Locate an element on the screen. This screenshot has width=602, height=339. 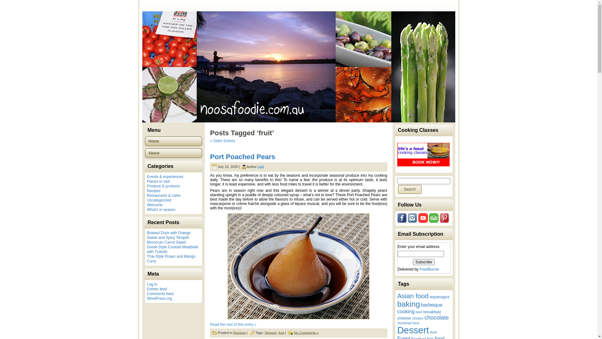
christmas food is located at coordinates (408, 323).